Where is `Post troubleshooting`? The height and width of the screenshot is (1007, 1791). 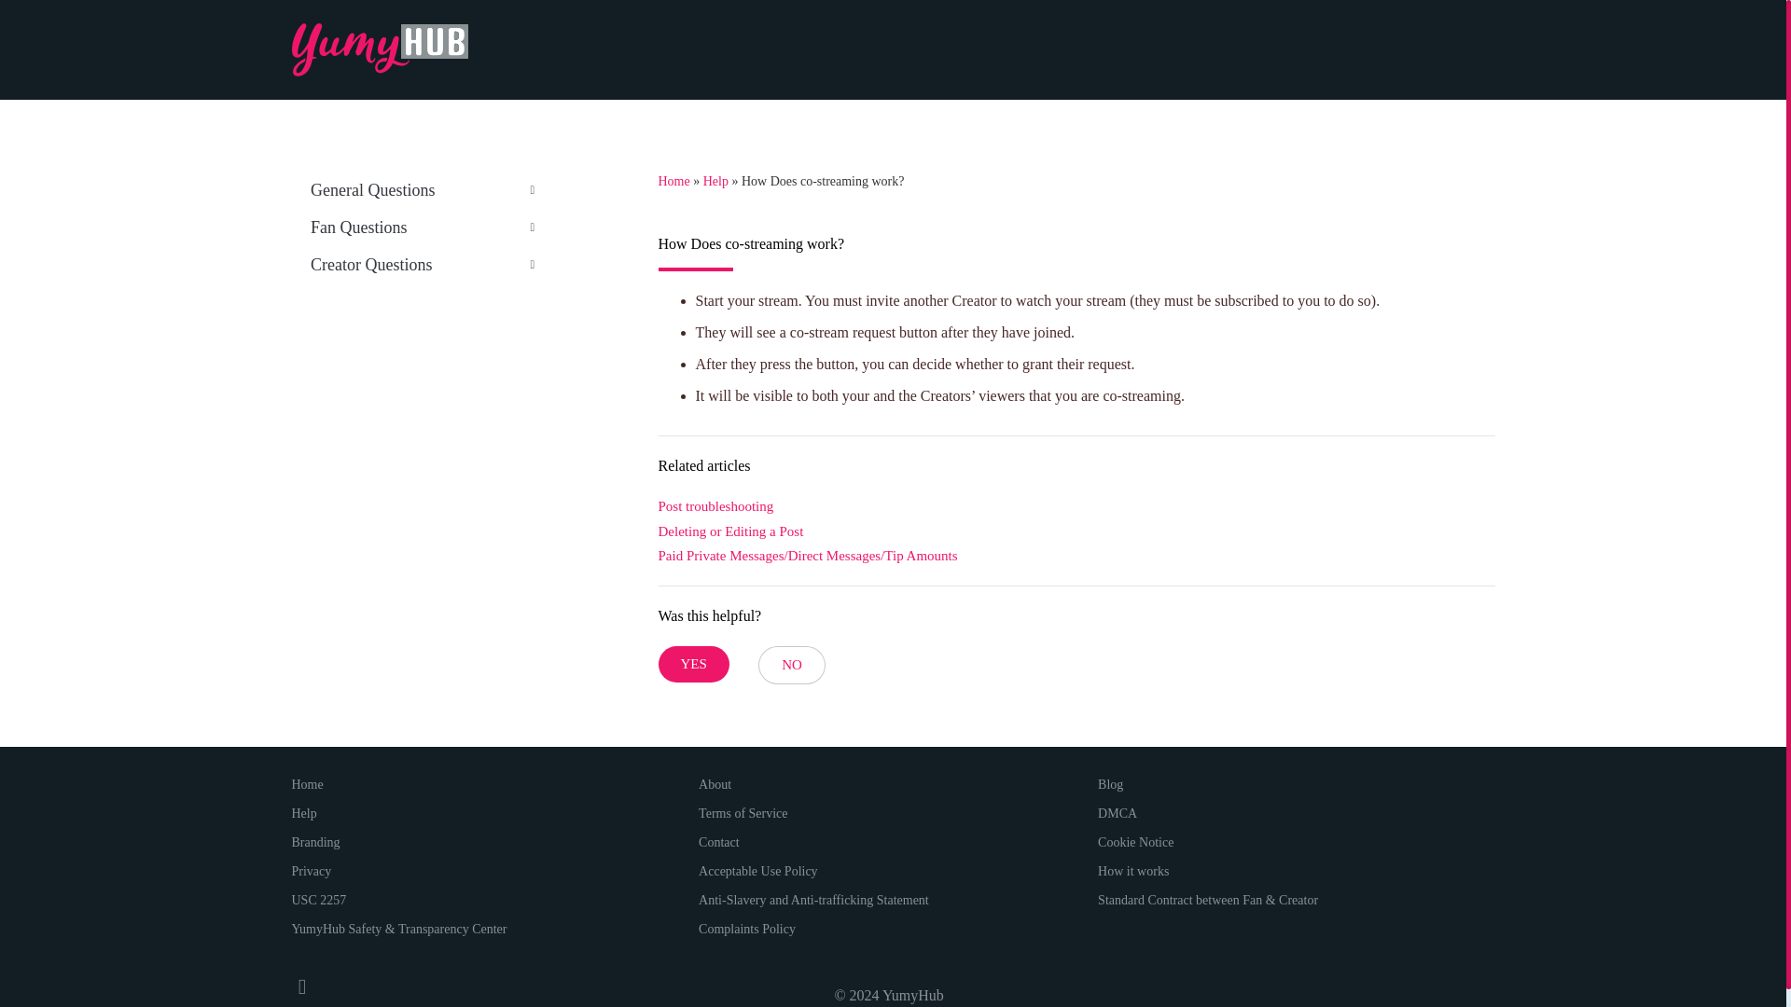 Post troubleshooting is located at coordinates (716, 507).